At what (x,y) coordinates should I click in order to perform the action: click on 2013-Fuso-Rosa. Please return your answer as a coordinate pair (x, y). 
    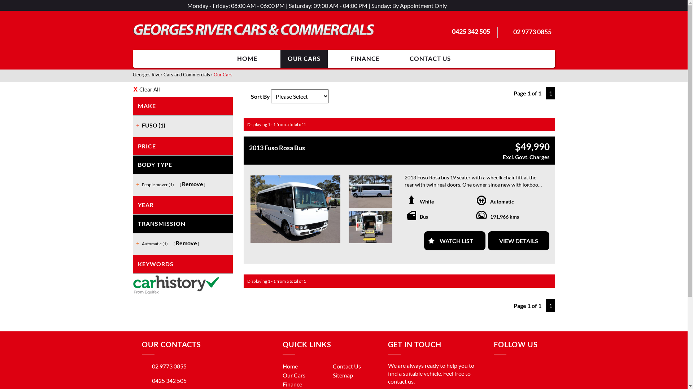
    Looking at the image, I should click on (295, 209).